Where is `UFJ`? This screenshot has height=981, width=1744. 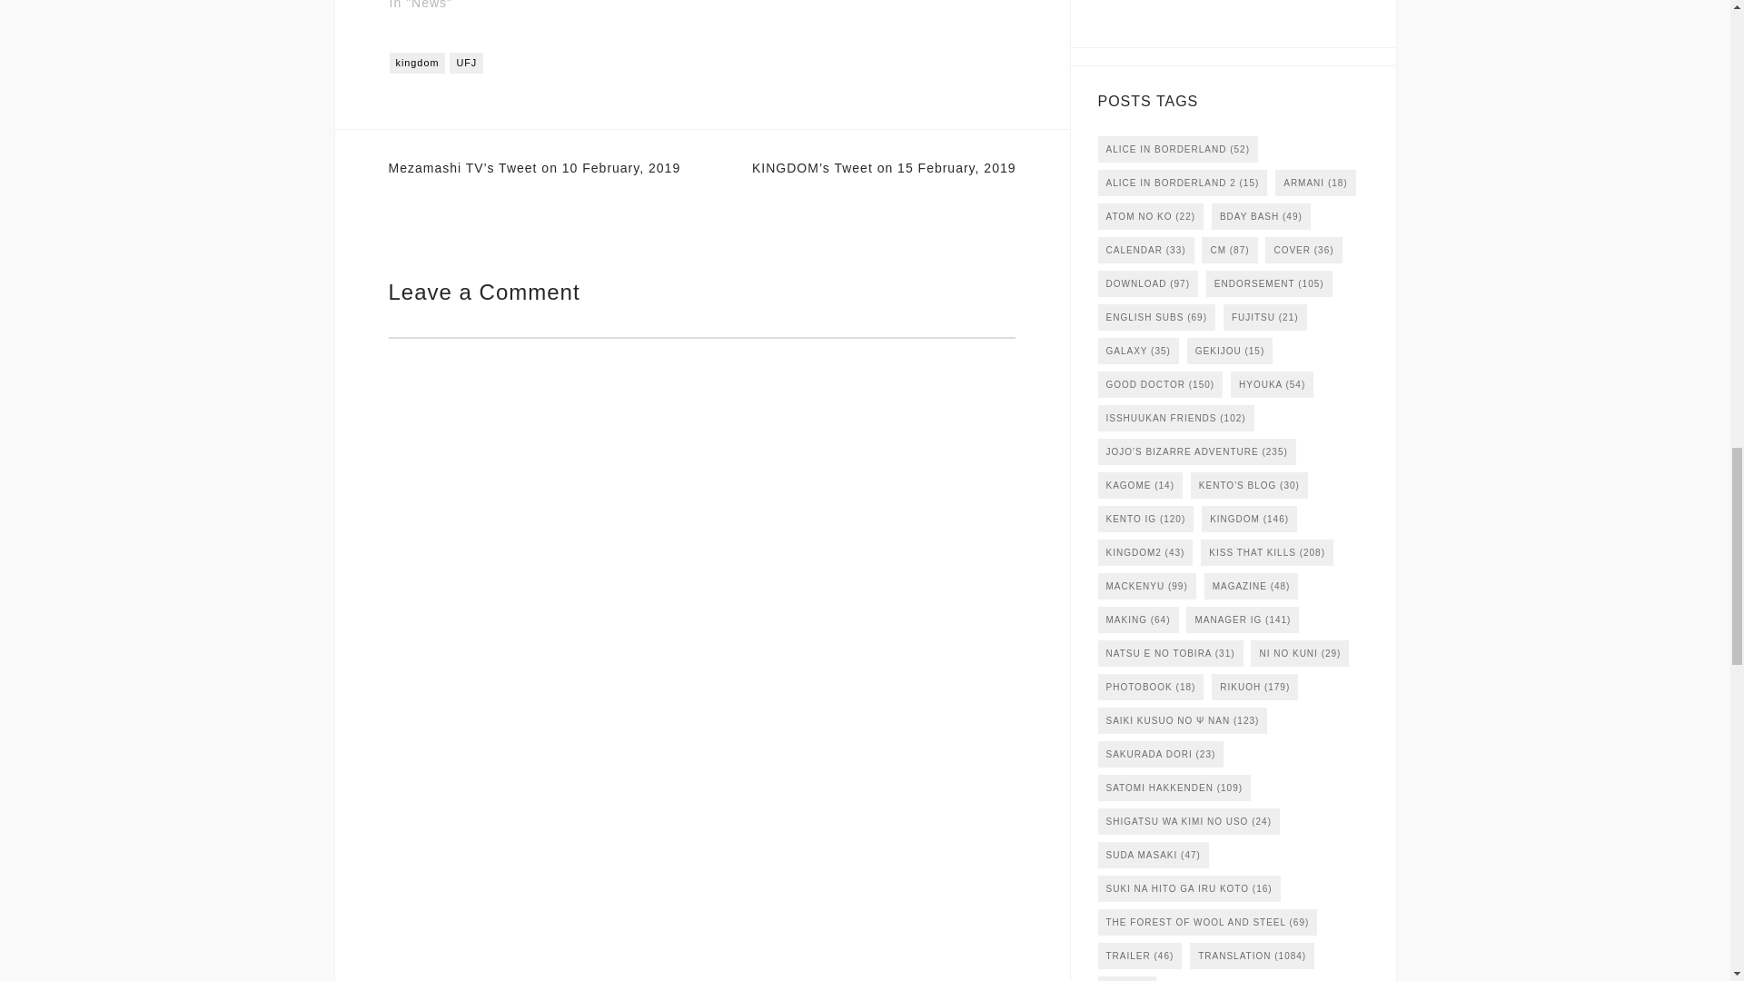
UFJ is located at coordinates (466, 64).